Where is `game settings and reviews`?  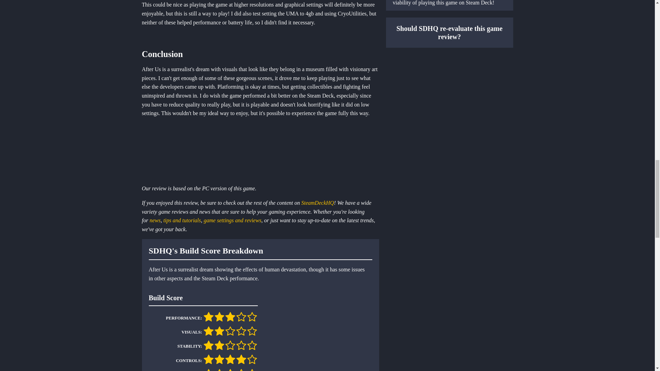
game settings and reviews is located at coordinates (232, 220).